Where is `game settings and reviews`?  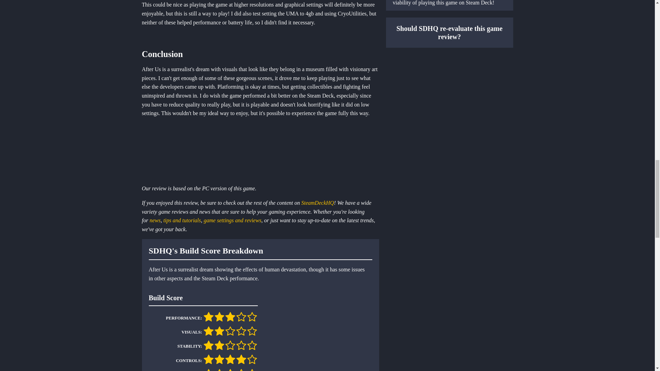
game settings and reviews is located at coordinates (232, 220).